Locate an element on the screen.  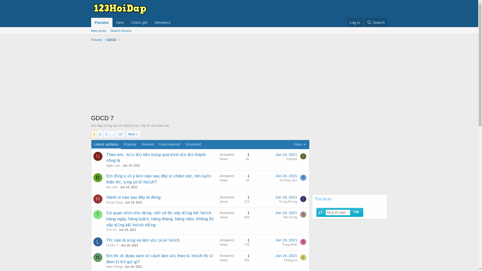
GDCD is located at coordinates (111, 40).